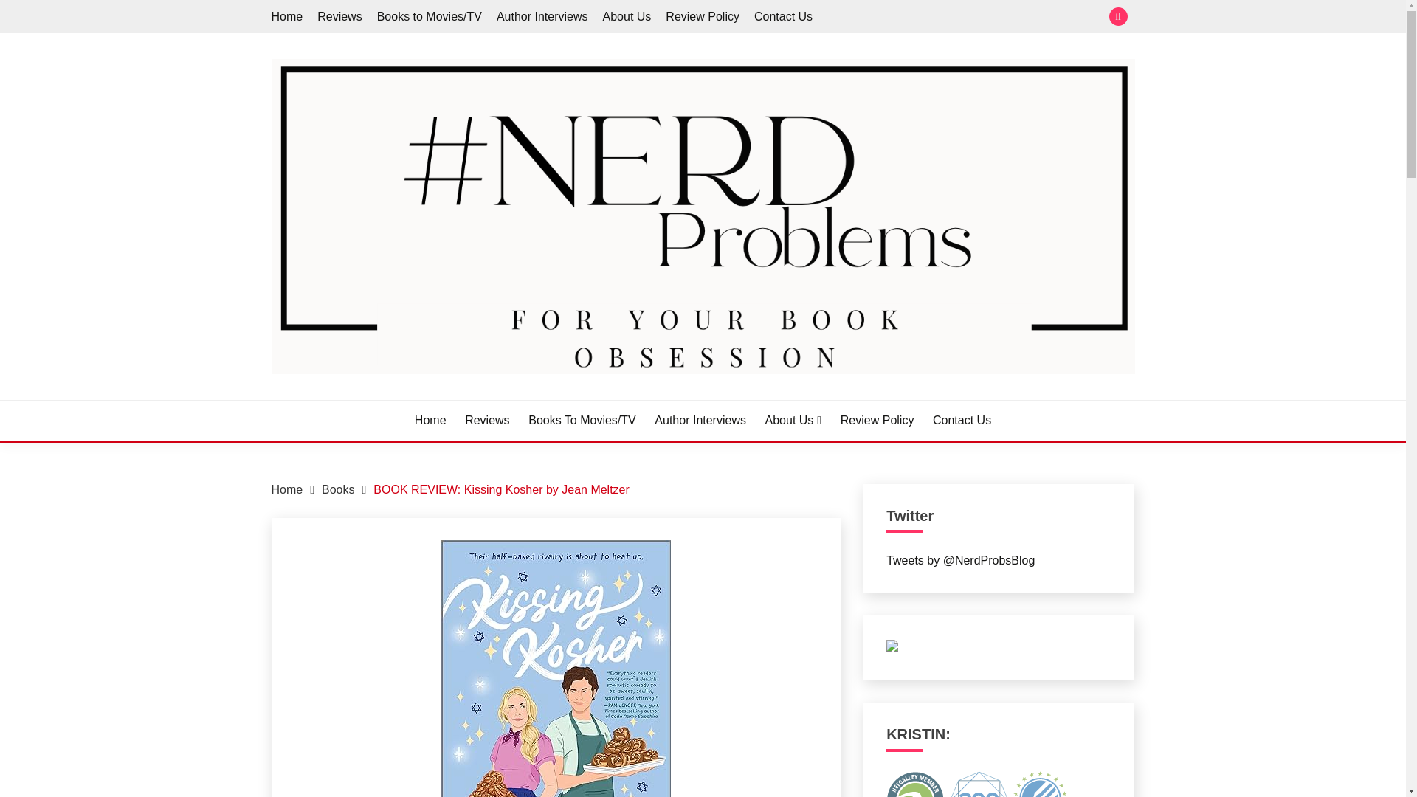  What do you see at coordinates (782, 16) in the screenshot?
I see `Contact Us` at bounding box center [782, 16].